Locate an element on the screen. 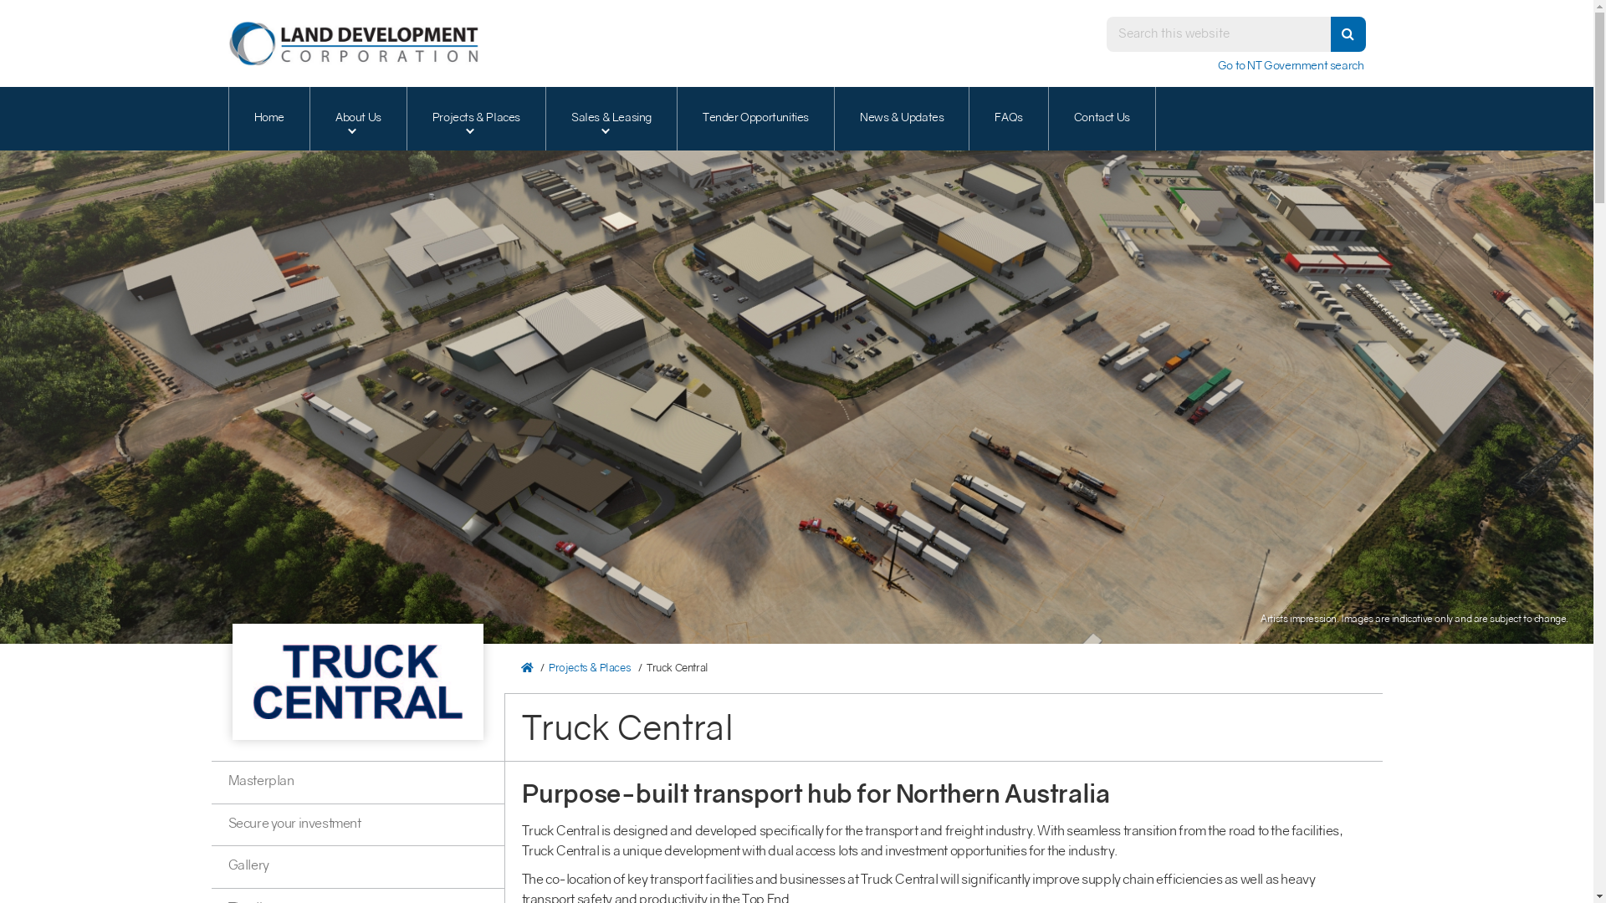 The width and height of the screenshot is (1606, 903). ldc-logo-temp is located at coordinates (353, 43).